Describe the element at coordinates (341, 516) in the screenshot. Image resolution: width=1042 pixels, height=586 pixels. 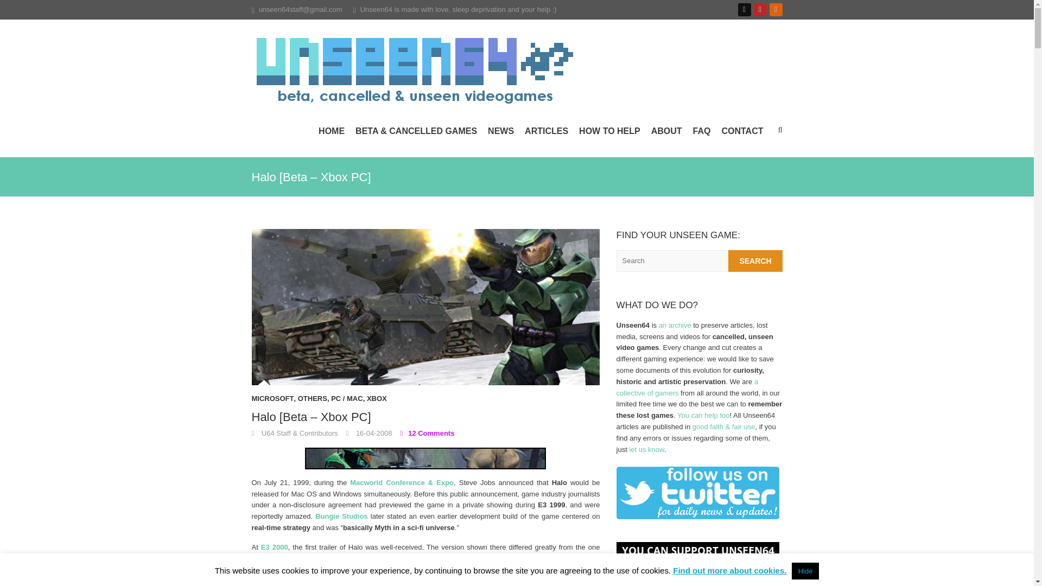
I see `Bungie Studios` at that location.